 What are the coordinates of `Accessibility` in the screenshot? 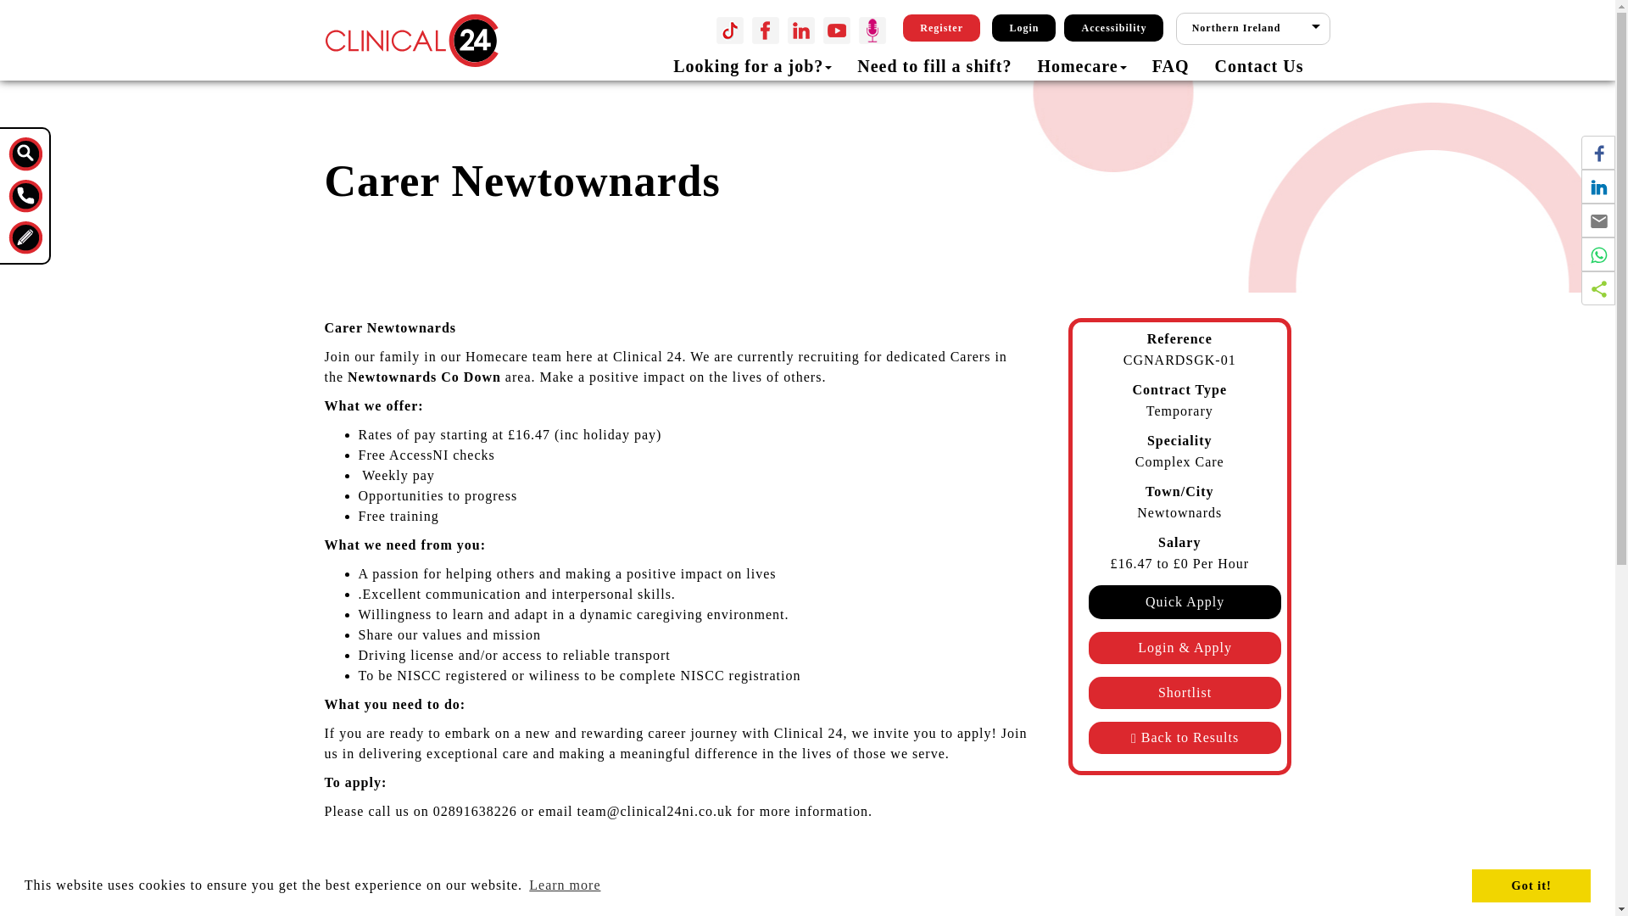 It's located at (1114, 27).